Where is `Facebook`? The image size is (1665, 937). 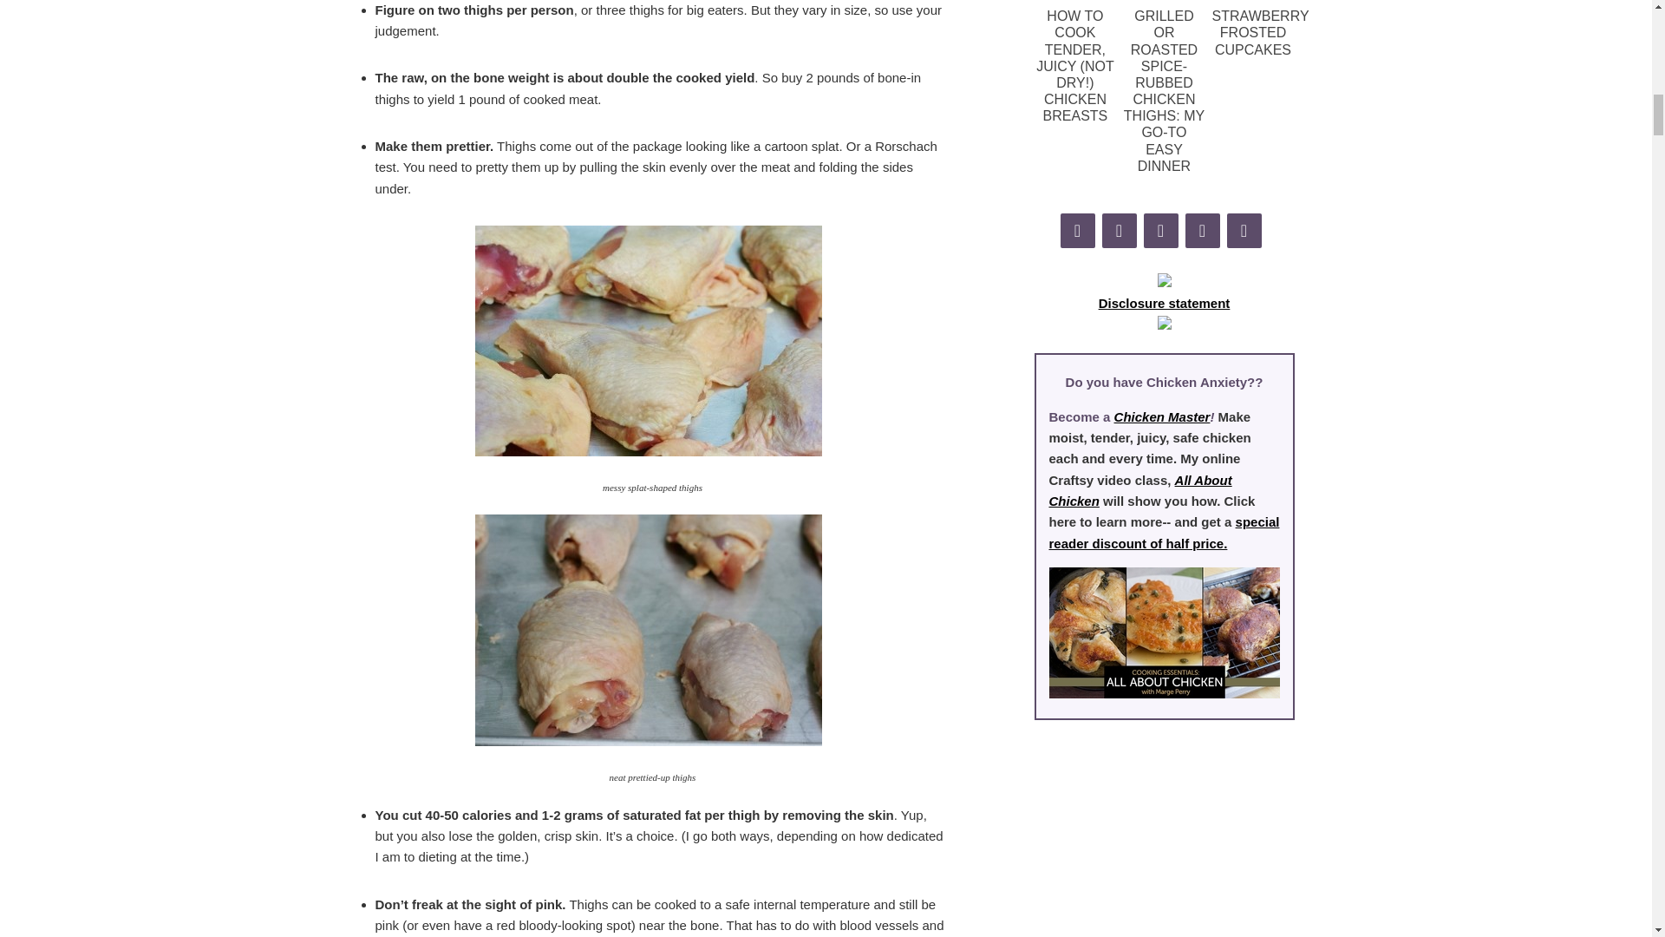 Facebook is located at coordinates (1076, 231).